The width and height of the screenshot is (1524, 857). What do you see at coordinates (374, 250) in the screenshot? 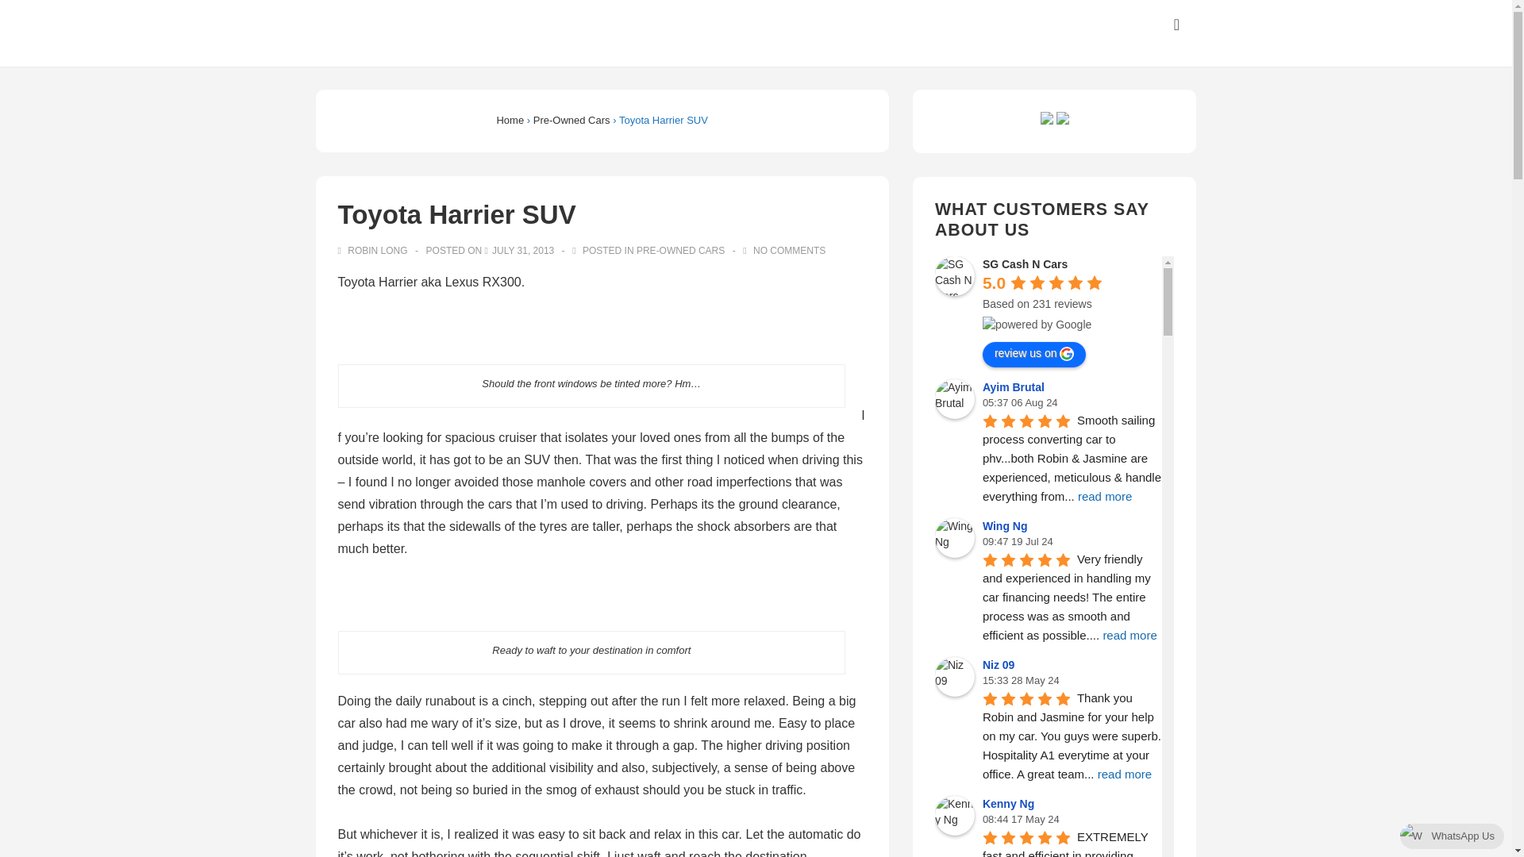
I see `View all posts by Robin Long` at bounding box center [374, 250].